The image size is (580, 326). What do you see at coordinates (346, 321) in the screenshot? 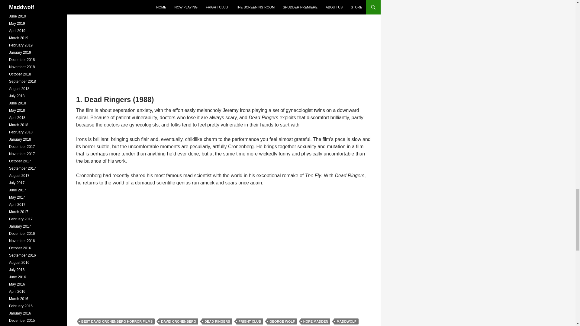
I see `MADDWOLF` at bounding box center [346, 321].